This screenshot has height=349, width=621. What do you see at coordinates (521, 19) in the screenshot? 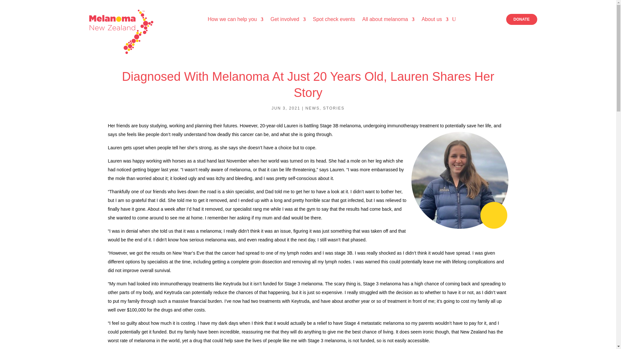
I see `DONATE` at bounding box center [521, 19].